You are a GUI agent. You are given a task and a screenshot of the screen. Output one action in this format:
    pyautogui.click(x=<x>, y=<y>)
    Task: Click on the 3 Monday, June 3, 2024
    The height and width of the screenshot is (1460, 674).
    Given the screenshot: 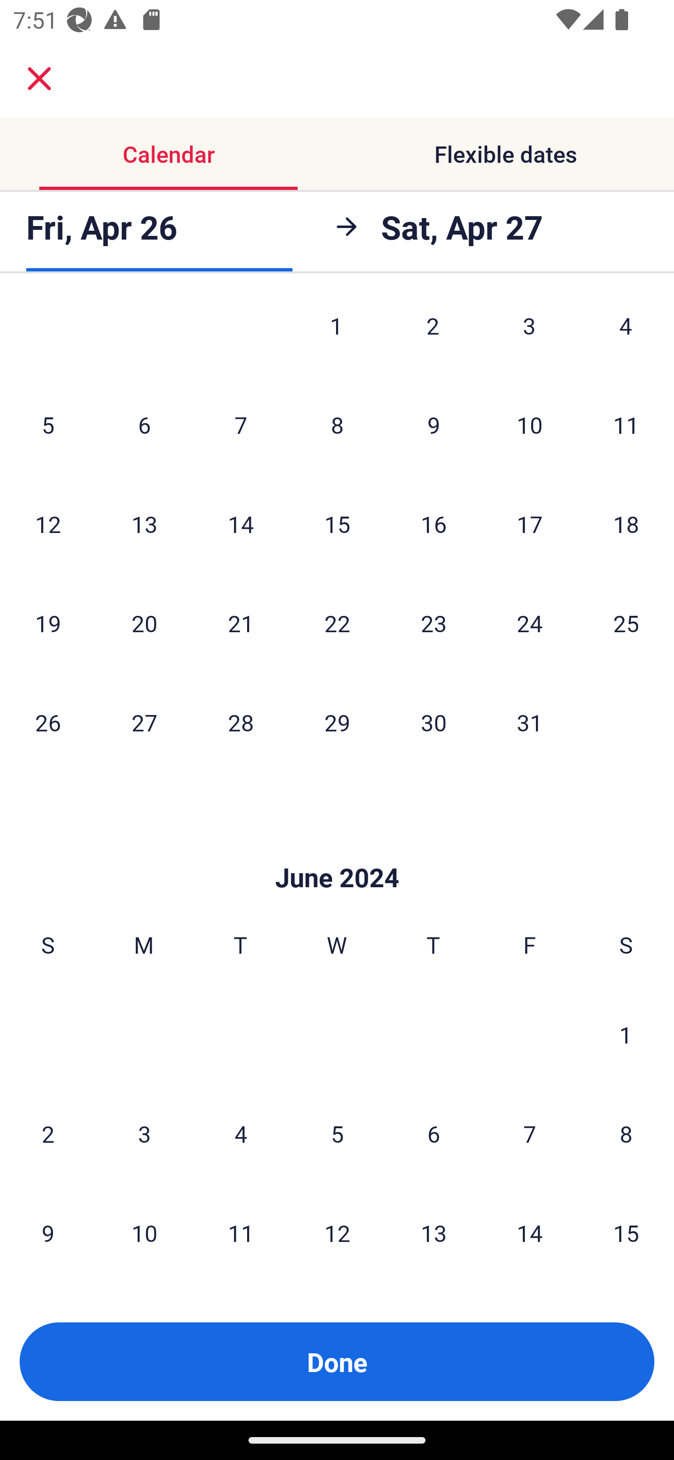 What is the action you would take?
    pyautogui.click(x=144, y=1133)
    